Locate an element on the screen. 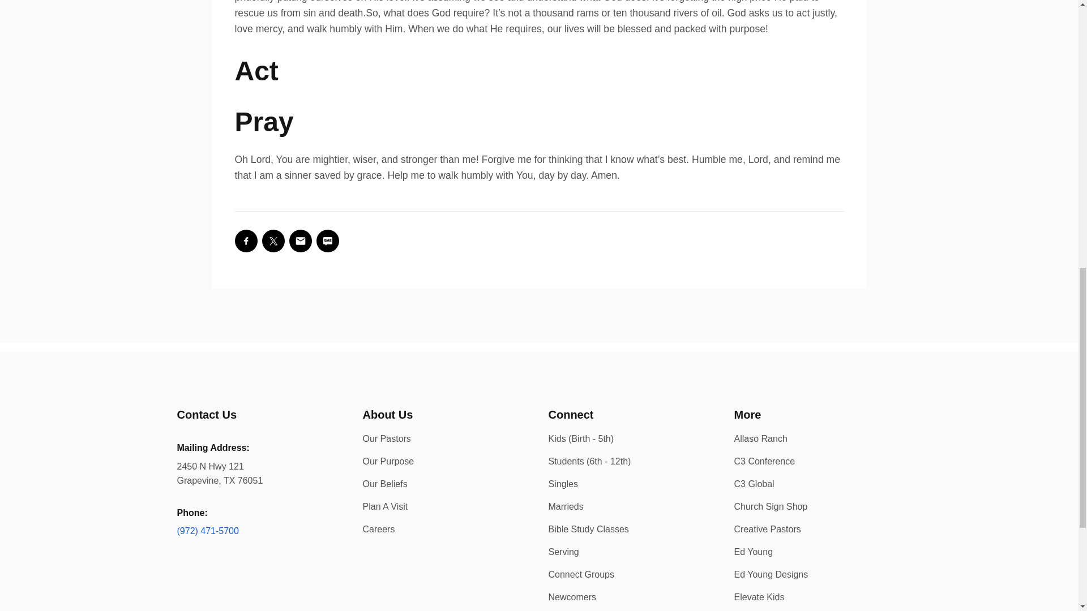 The image size is (1087, 611). Church Sign Shop is located at coordinates (771, 506).